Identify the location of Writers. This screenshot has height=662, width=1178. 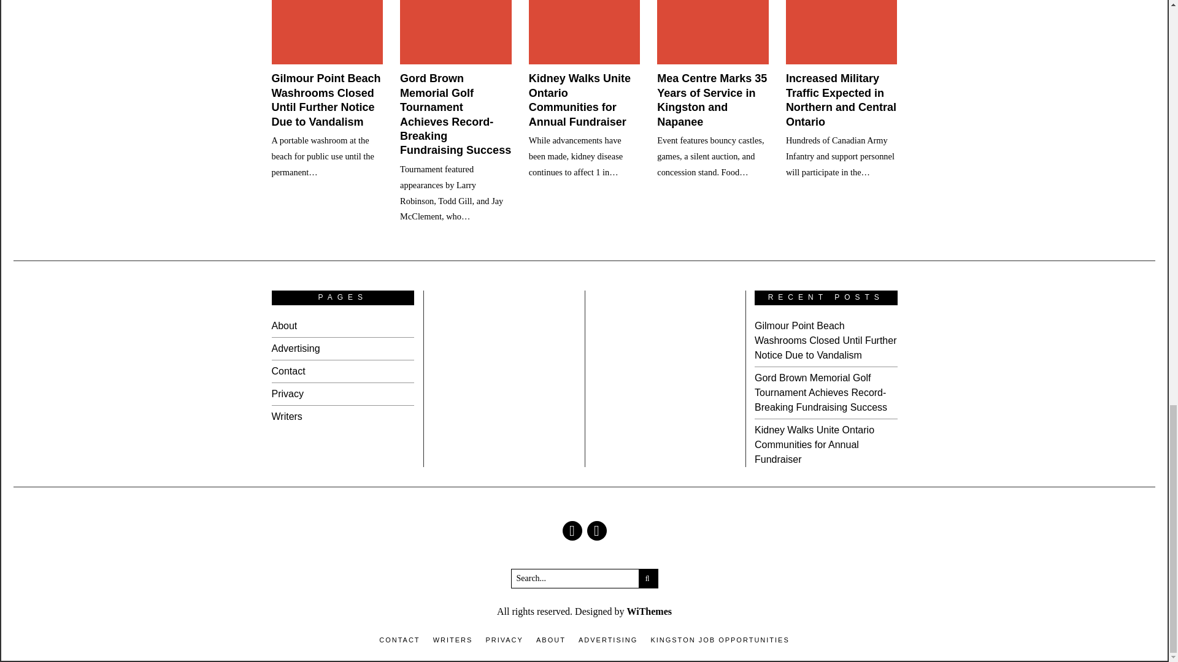
(286, 416).